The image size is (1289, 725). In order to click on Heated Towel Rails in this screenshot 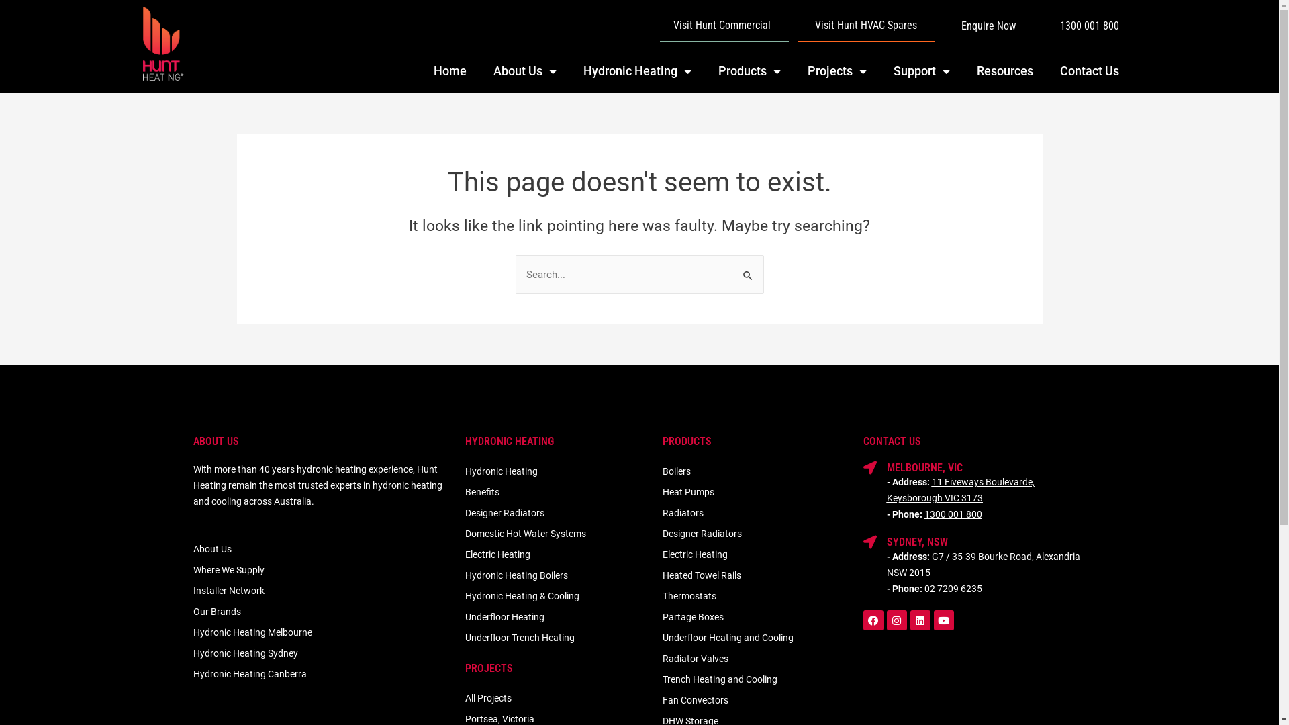, I will do `click(756, 576)`.